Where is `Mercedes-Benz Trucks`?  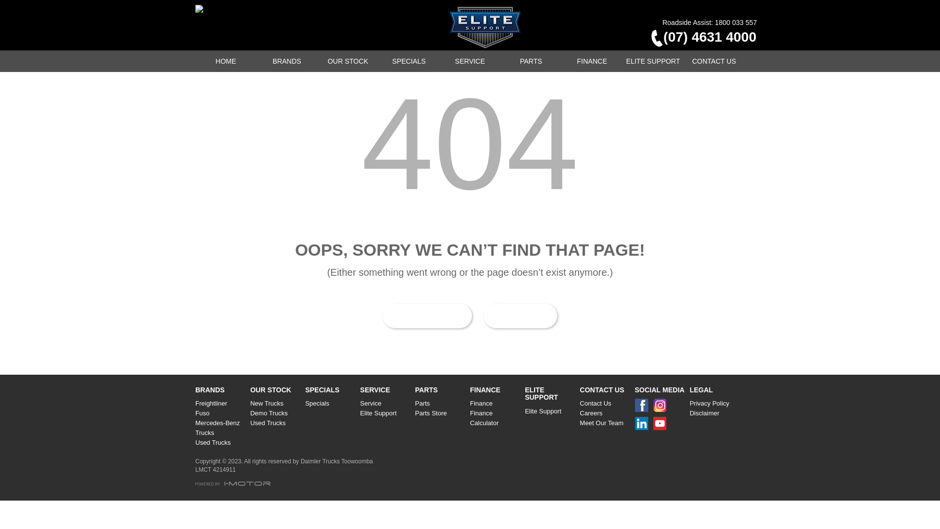 Mercedes-Benz Trucks is located at coordinates (221, 428).